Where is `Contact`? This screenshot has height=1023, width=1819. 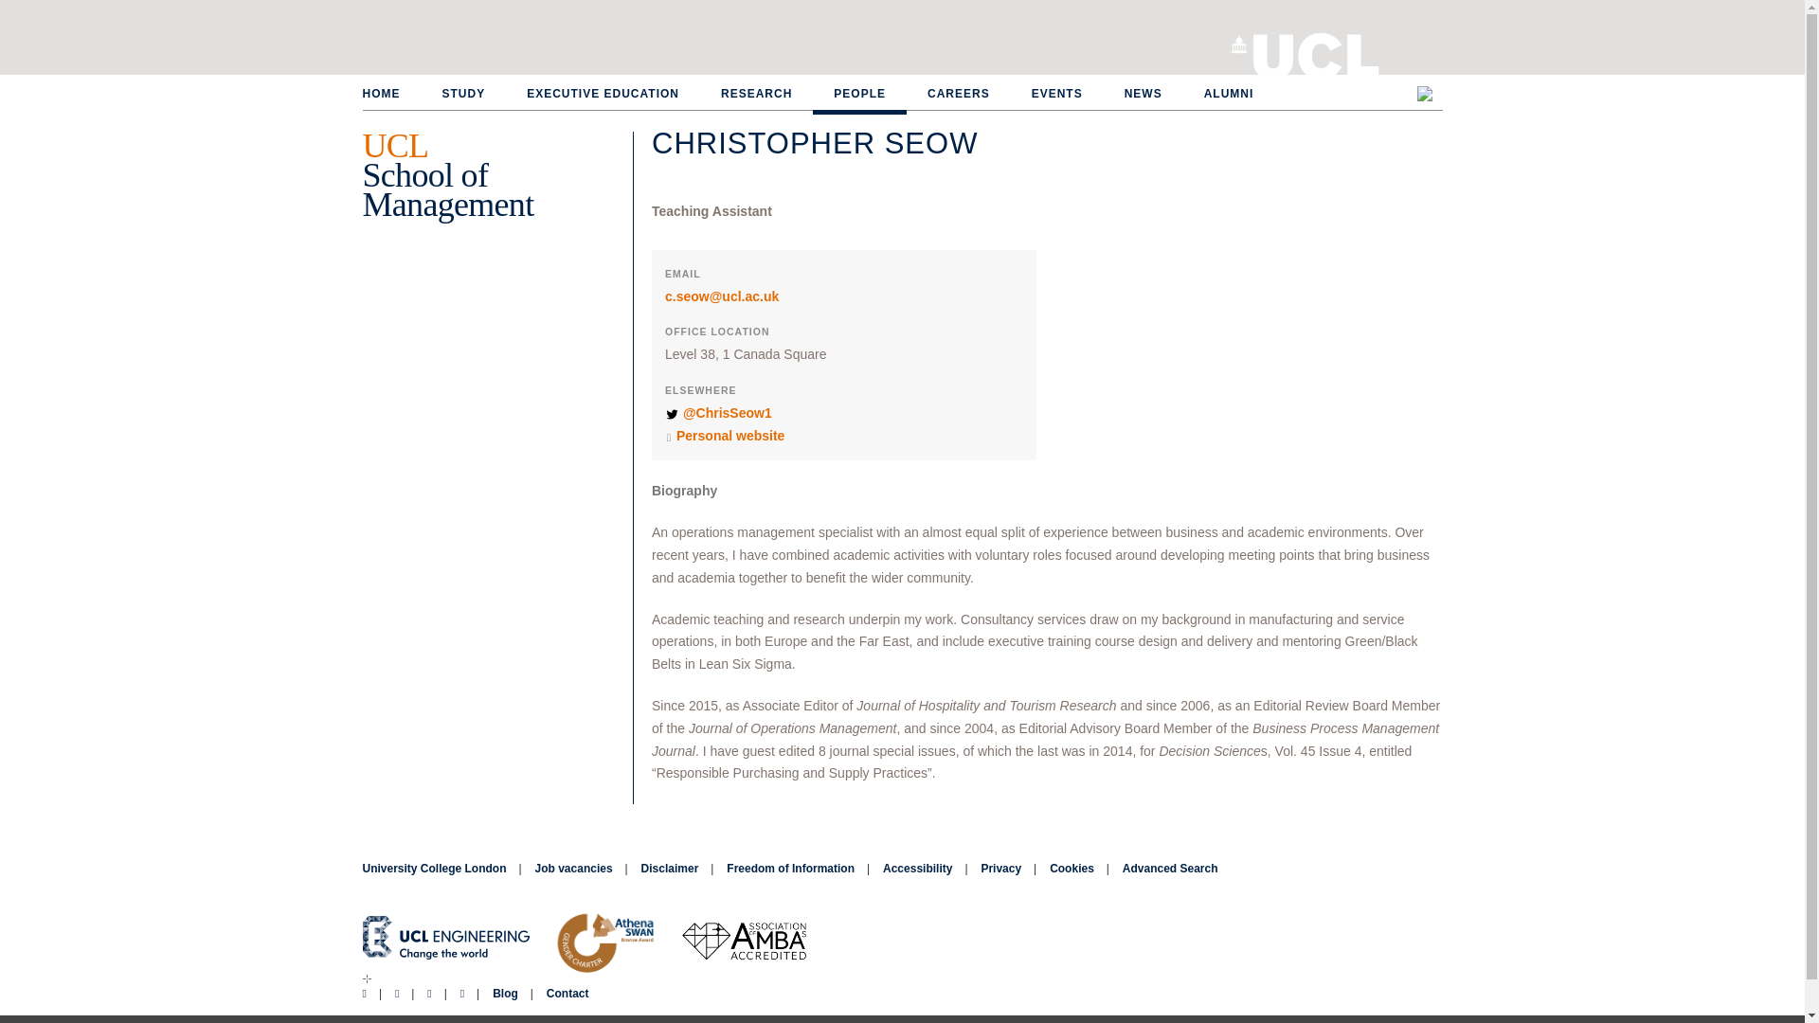
Contact is located at coordinates (568, 994).